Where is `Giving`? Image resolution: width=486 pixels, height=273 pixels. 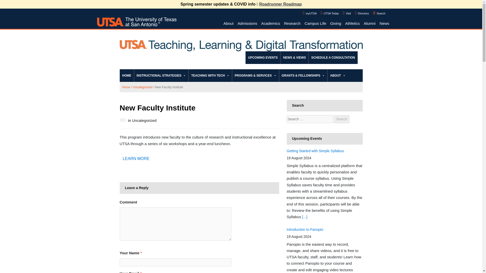 Giving is located at coordinates (336, 24).